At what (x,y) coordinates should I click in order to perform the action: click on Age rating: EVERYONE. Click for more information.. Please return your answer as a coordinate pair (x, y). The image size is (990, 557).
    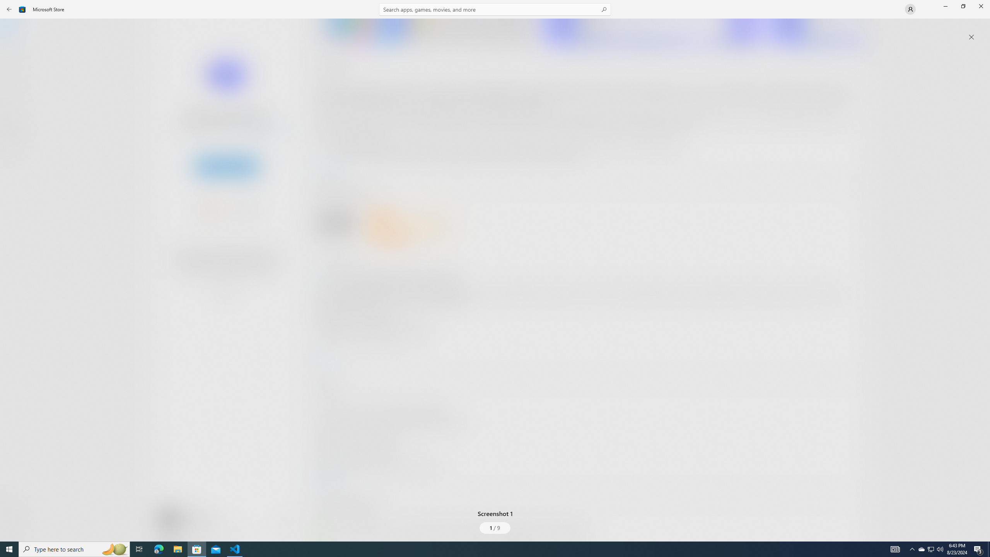
    Looking at the image, I should click on (195, 518).